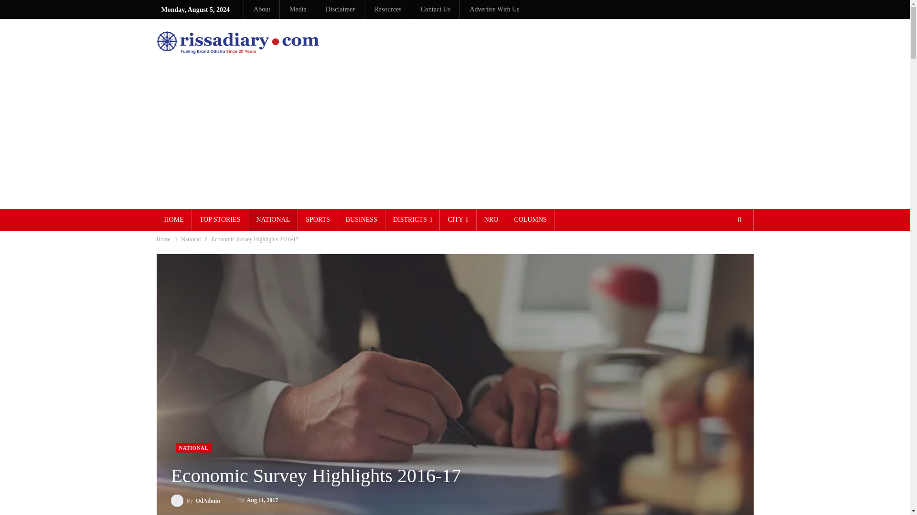 This screenshot has width=917, height=515. I want to click on Disclaimer, so click(340, 9).